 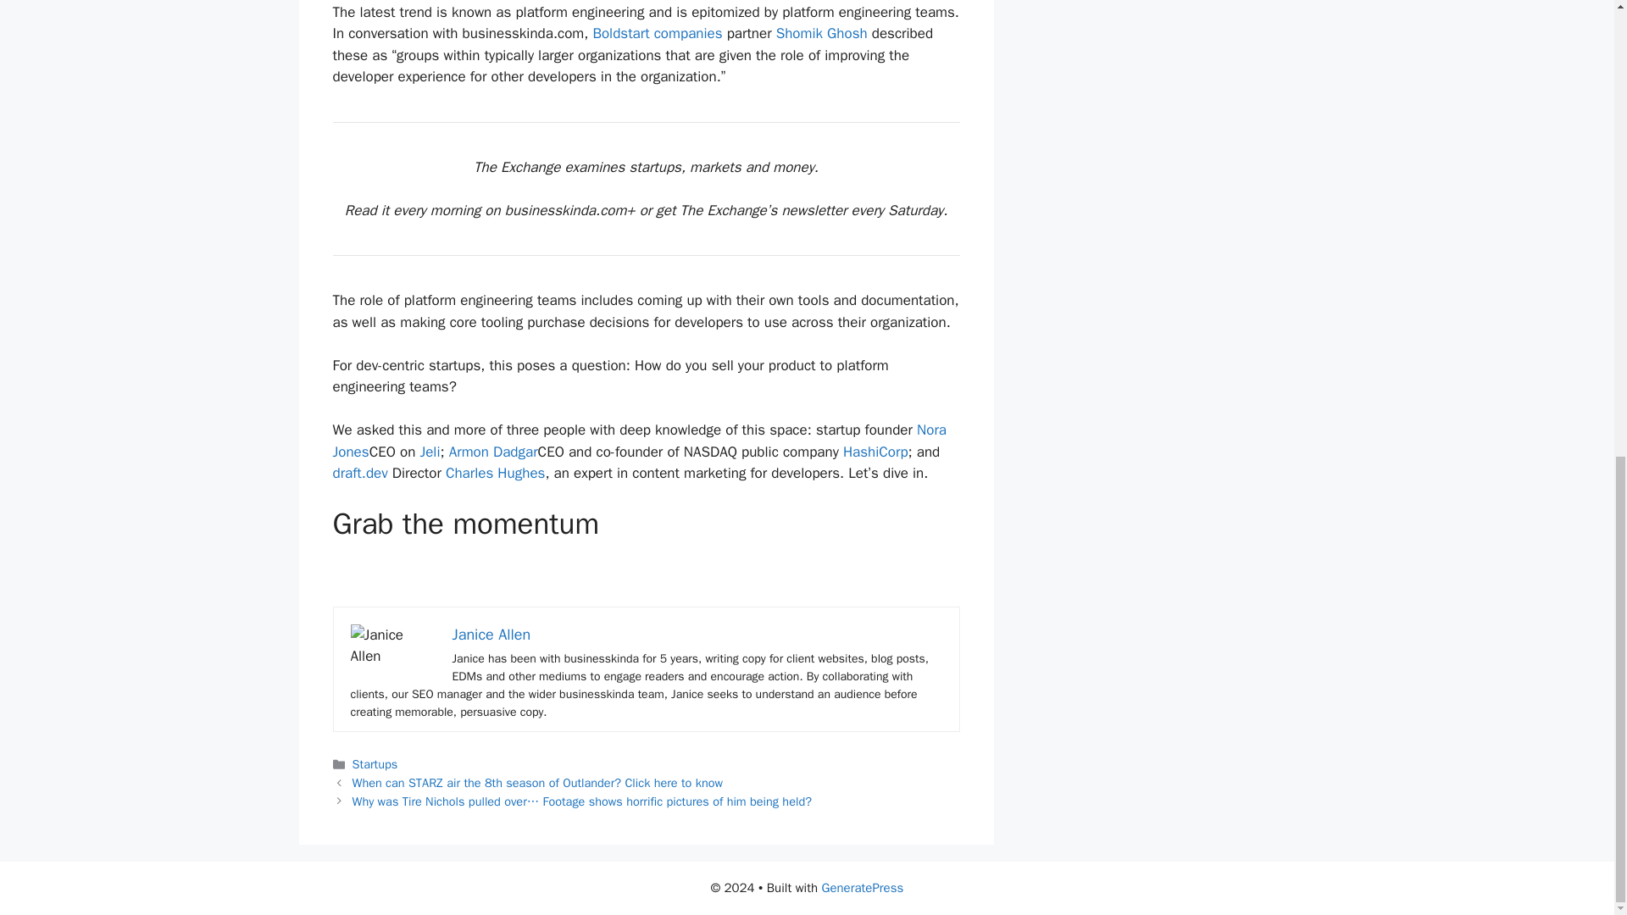 I want to click on Shomik Ghosh, so click(x=821, y=33).